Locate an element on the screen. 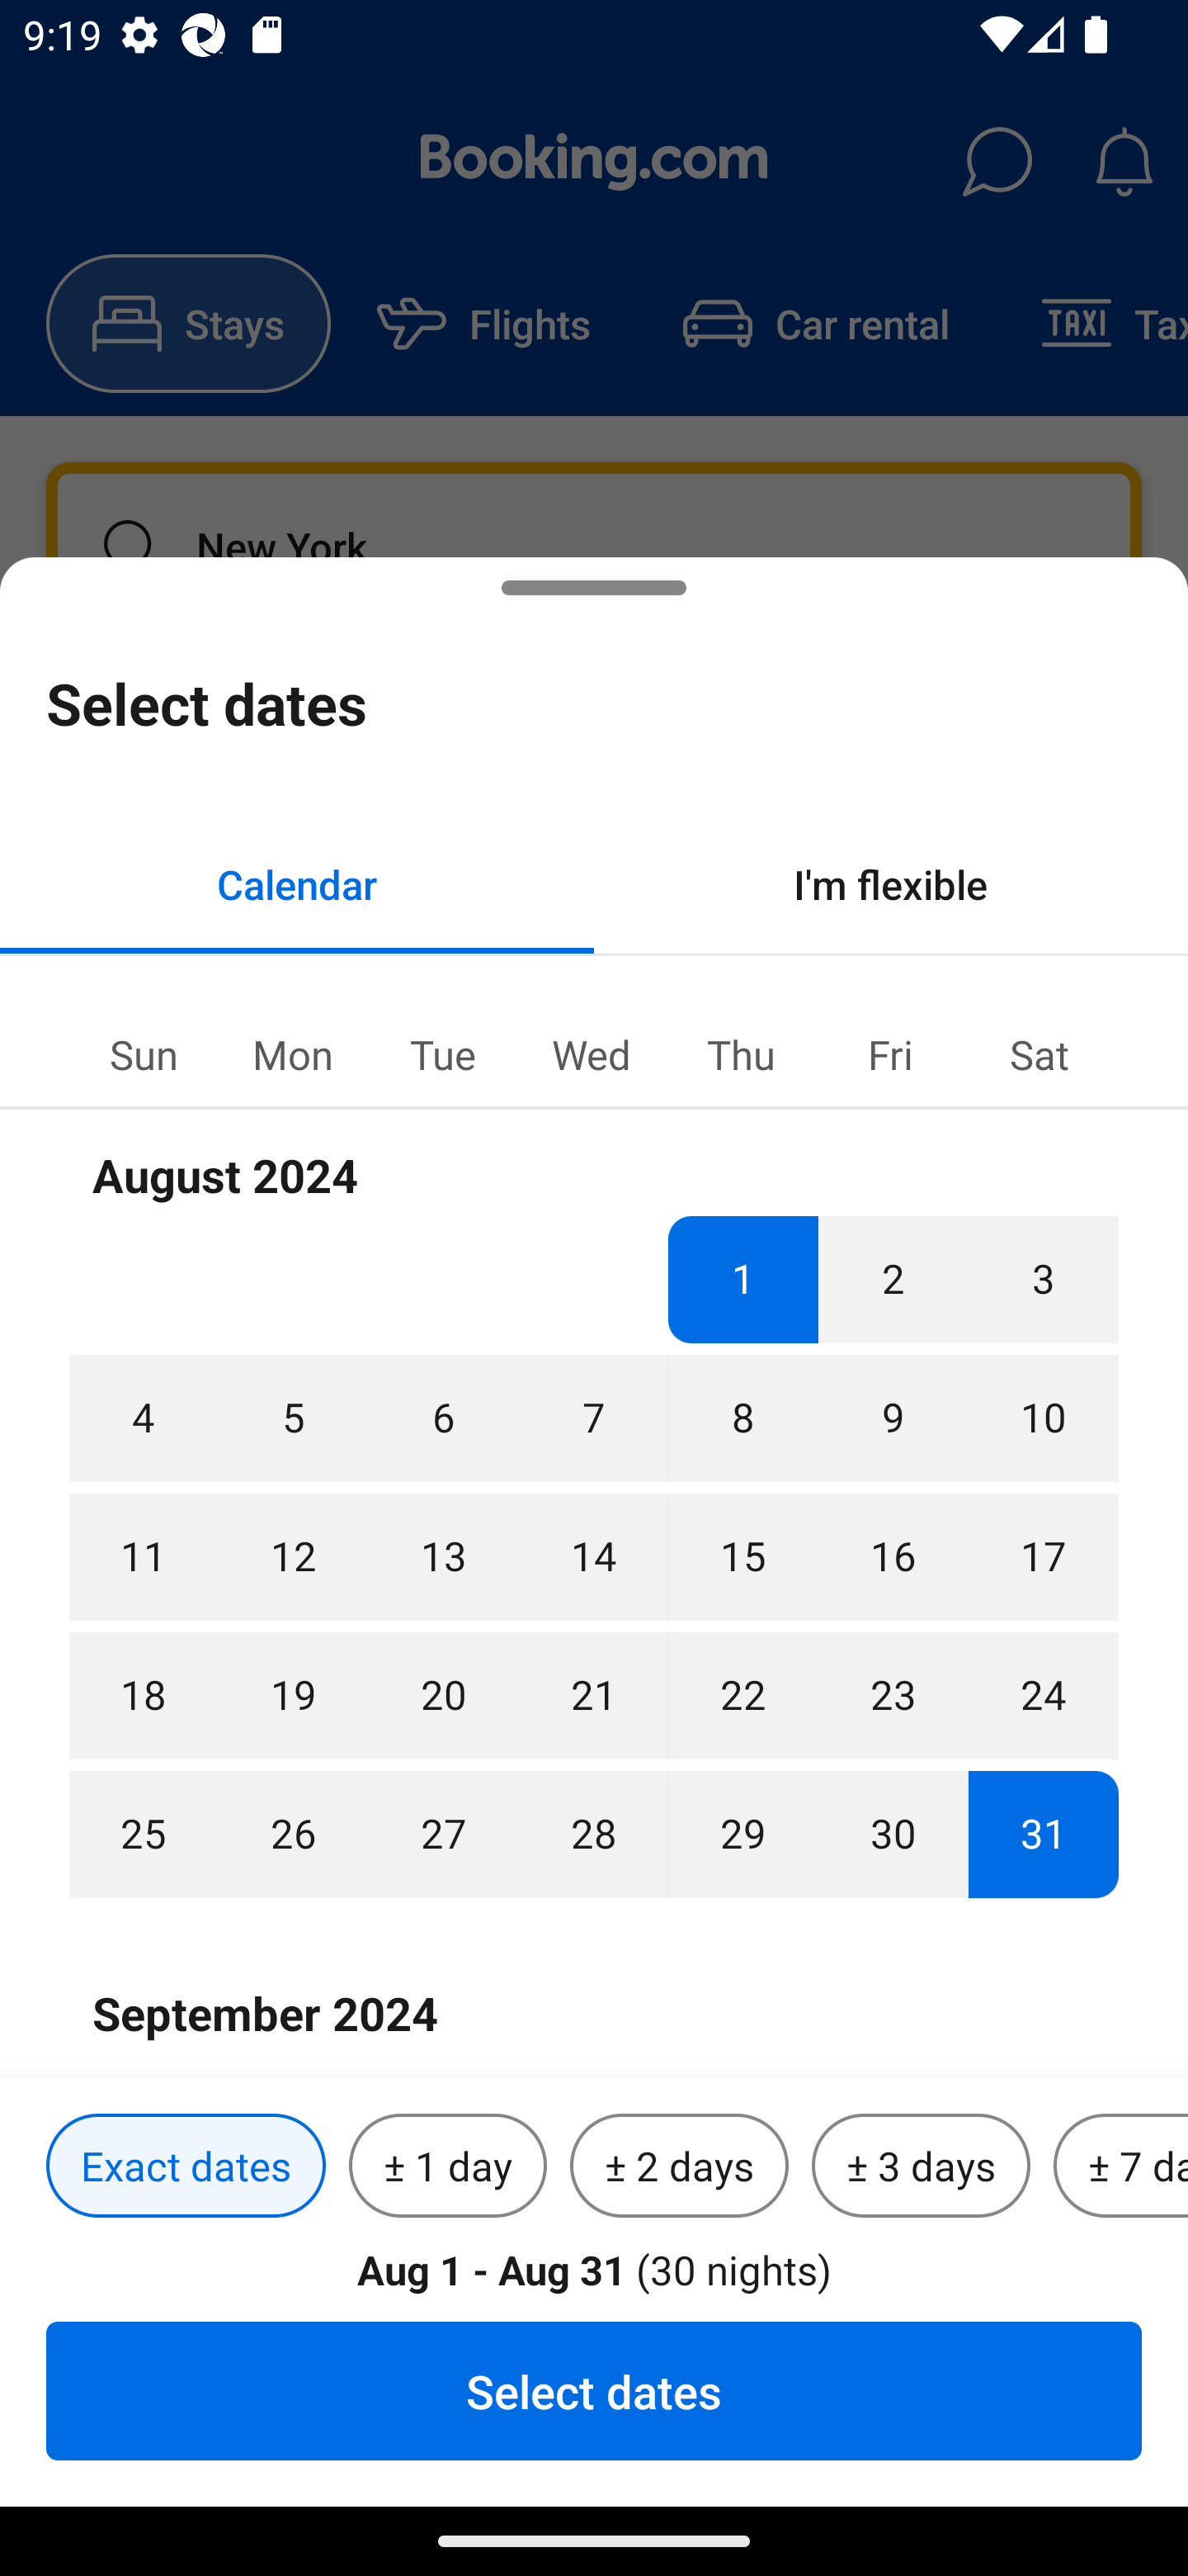 This screenshot has width=1188, height=2576. Select dates is located at coordinates (594, 2390).